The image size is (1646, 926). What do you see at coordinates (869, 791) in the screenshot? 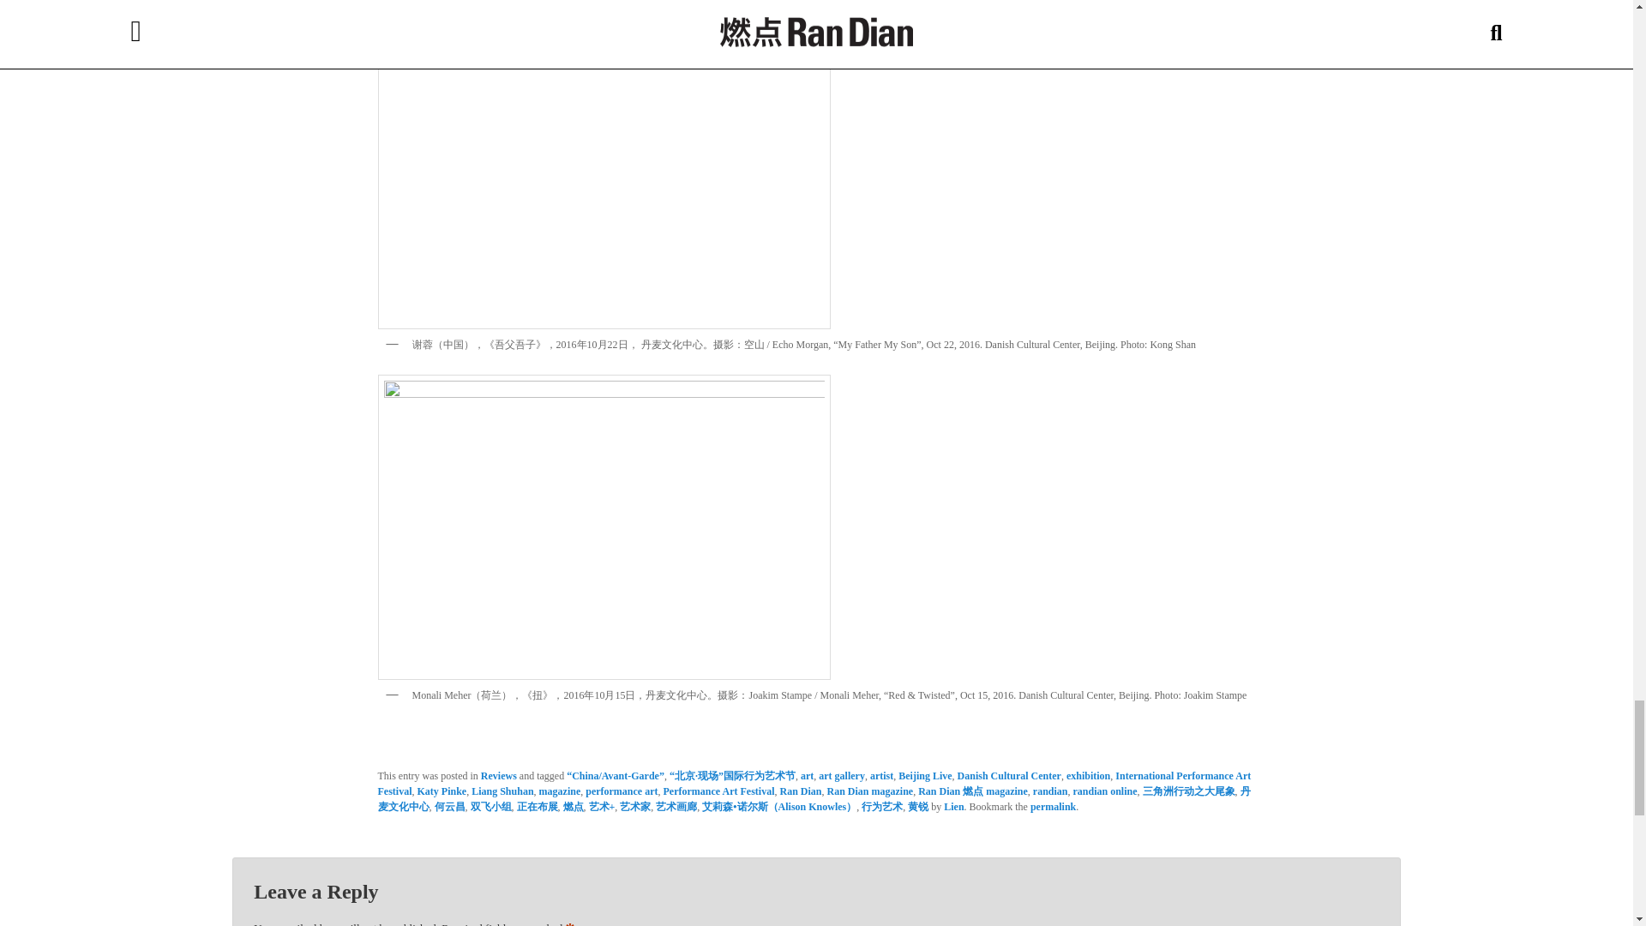
I see `Ran Dian magazine` at bounding box center [869, 791].